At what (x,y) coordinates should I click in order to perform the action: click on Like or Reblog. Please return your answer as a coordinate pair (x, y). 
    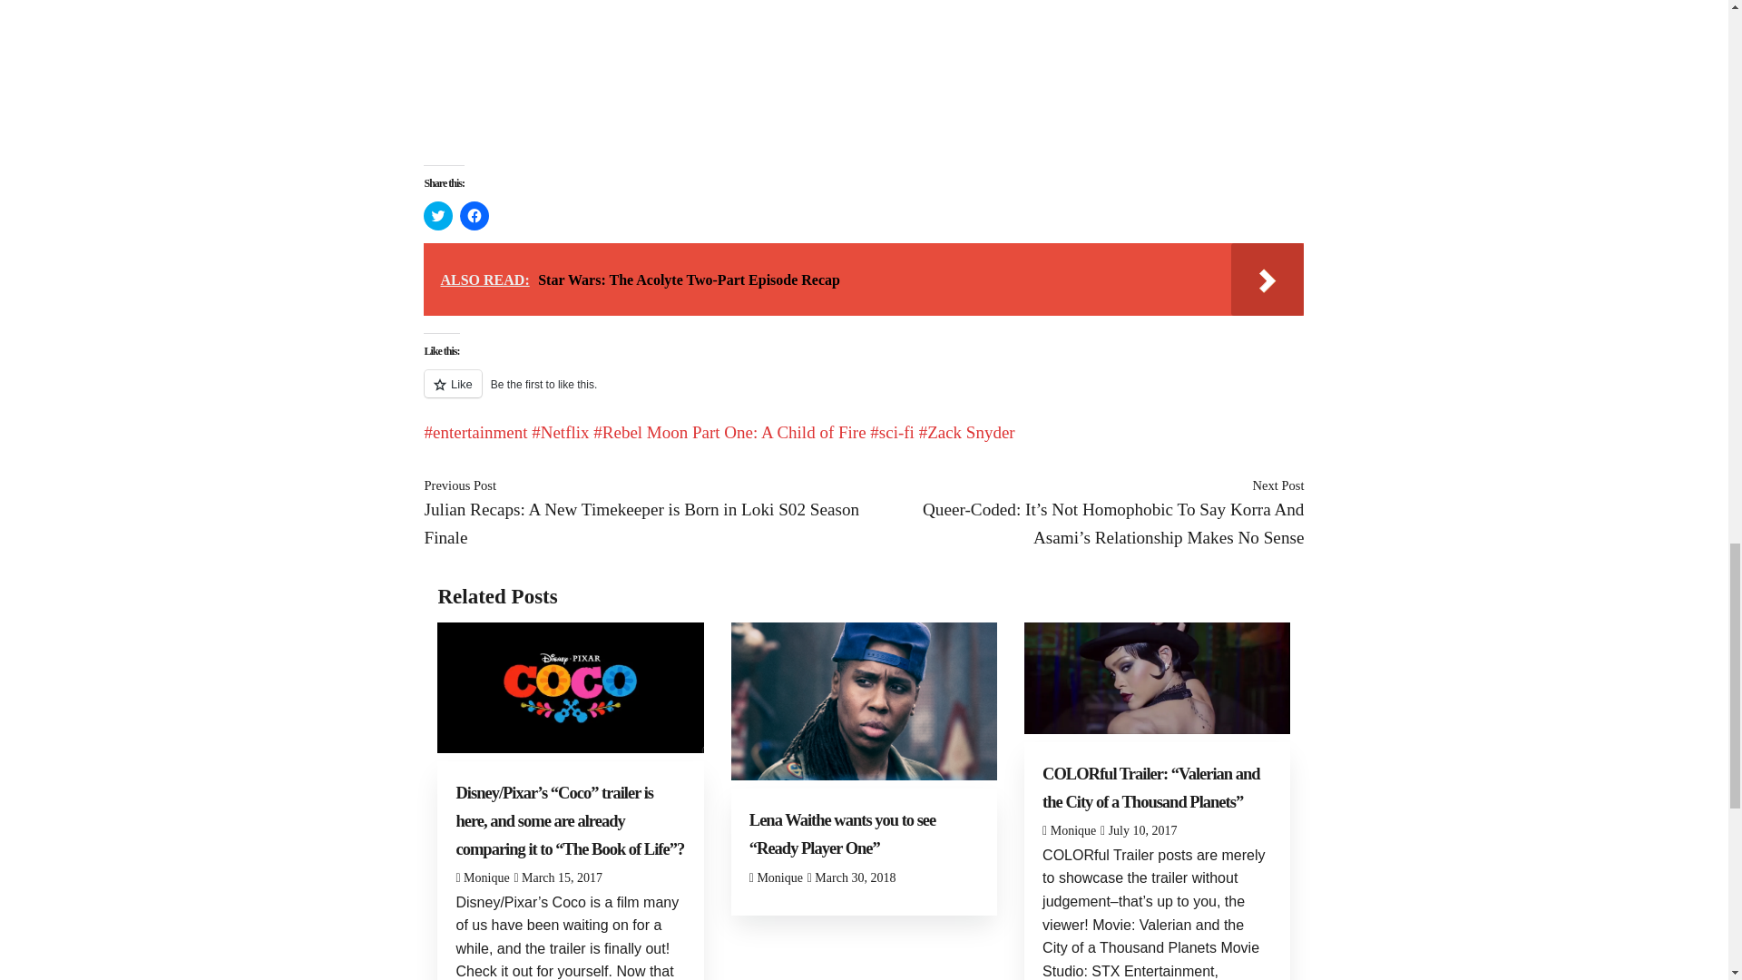
    Looking at the image, I should click on (863, 394).